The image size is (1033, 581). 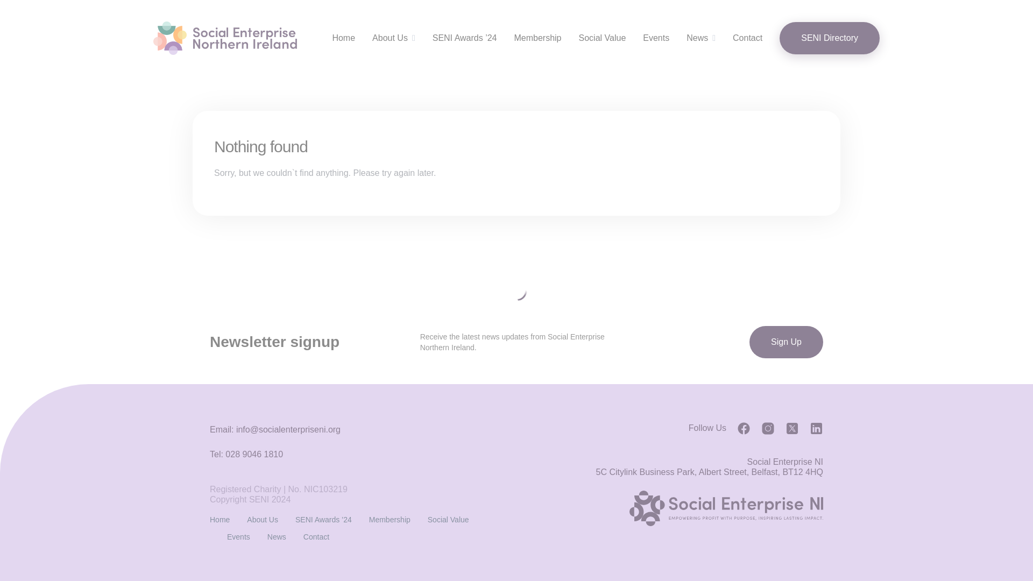 I want to click on Sign Up, so click(x=787, y=342).